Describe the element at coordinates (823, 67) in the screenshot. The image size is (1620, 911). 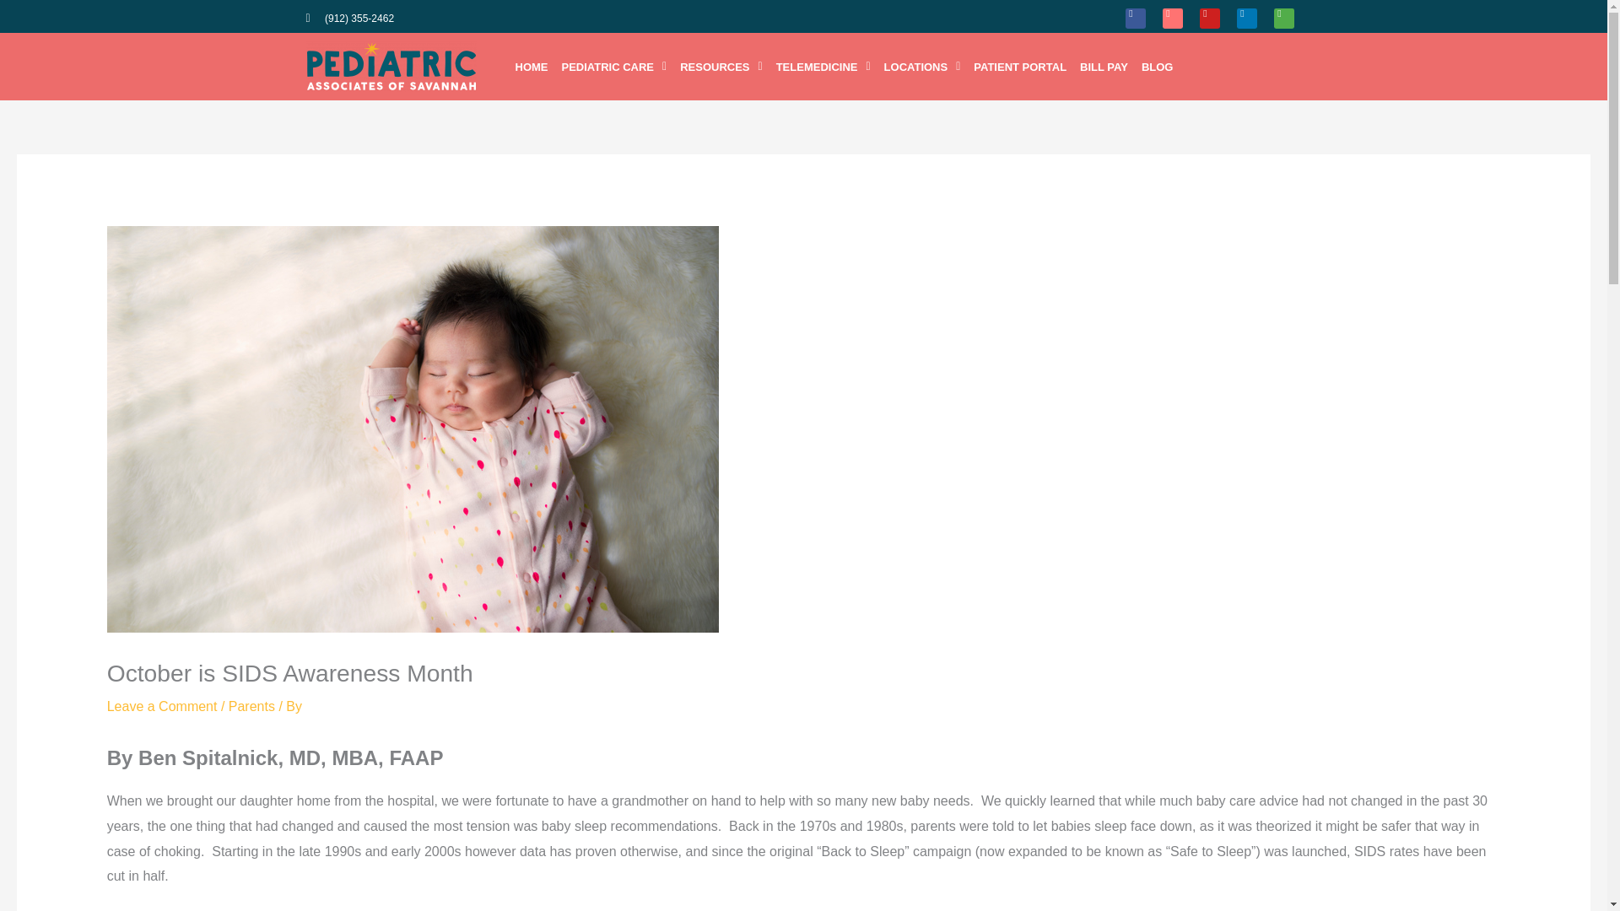
I see `TELEMEDICINE` at that location.